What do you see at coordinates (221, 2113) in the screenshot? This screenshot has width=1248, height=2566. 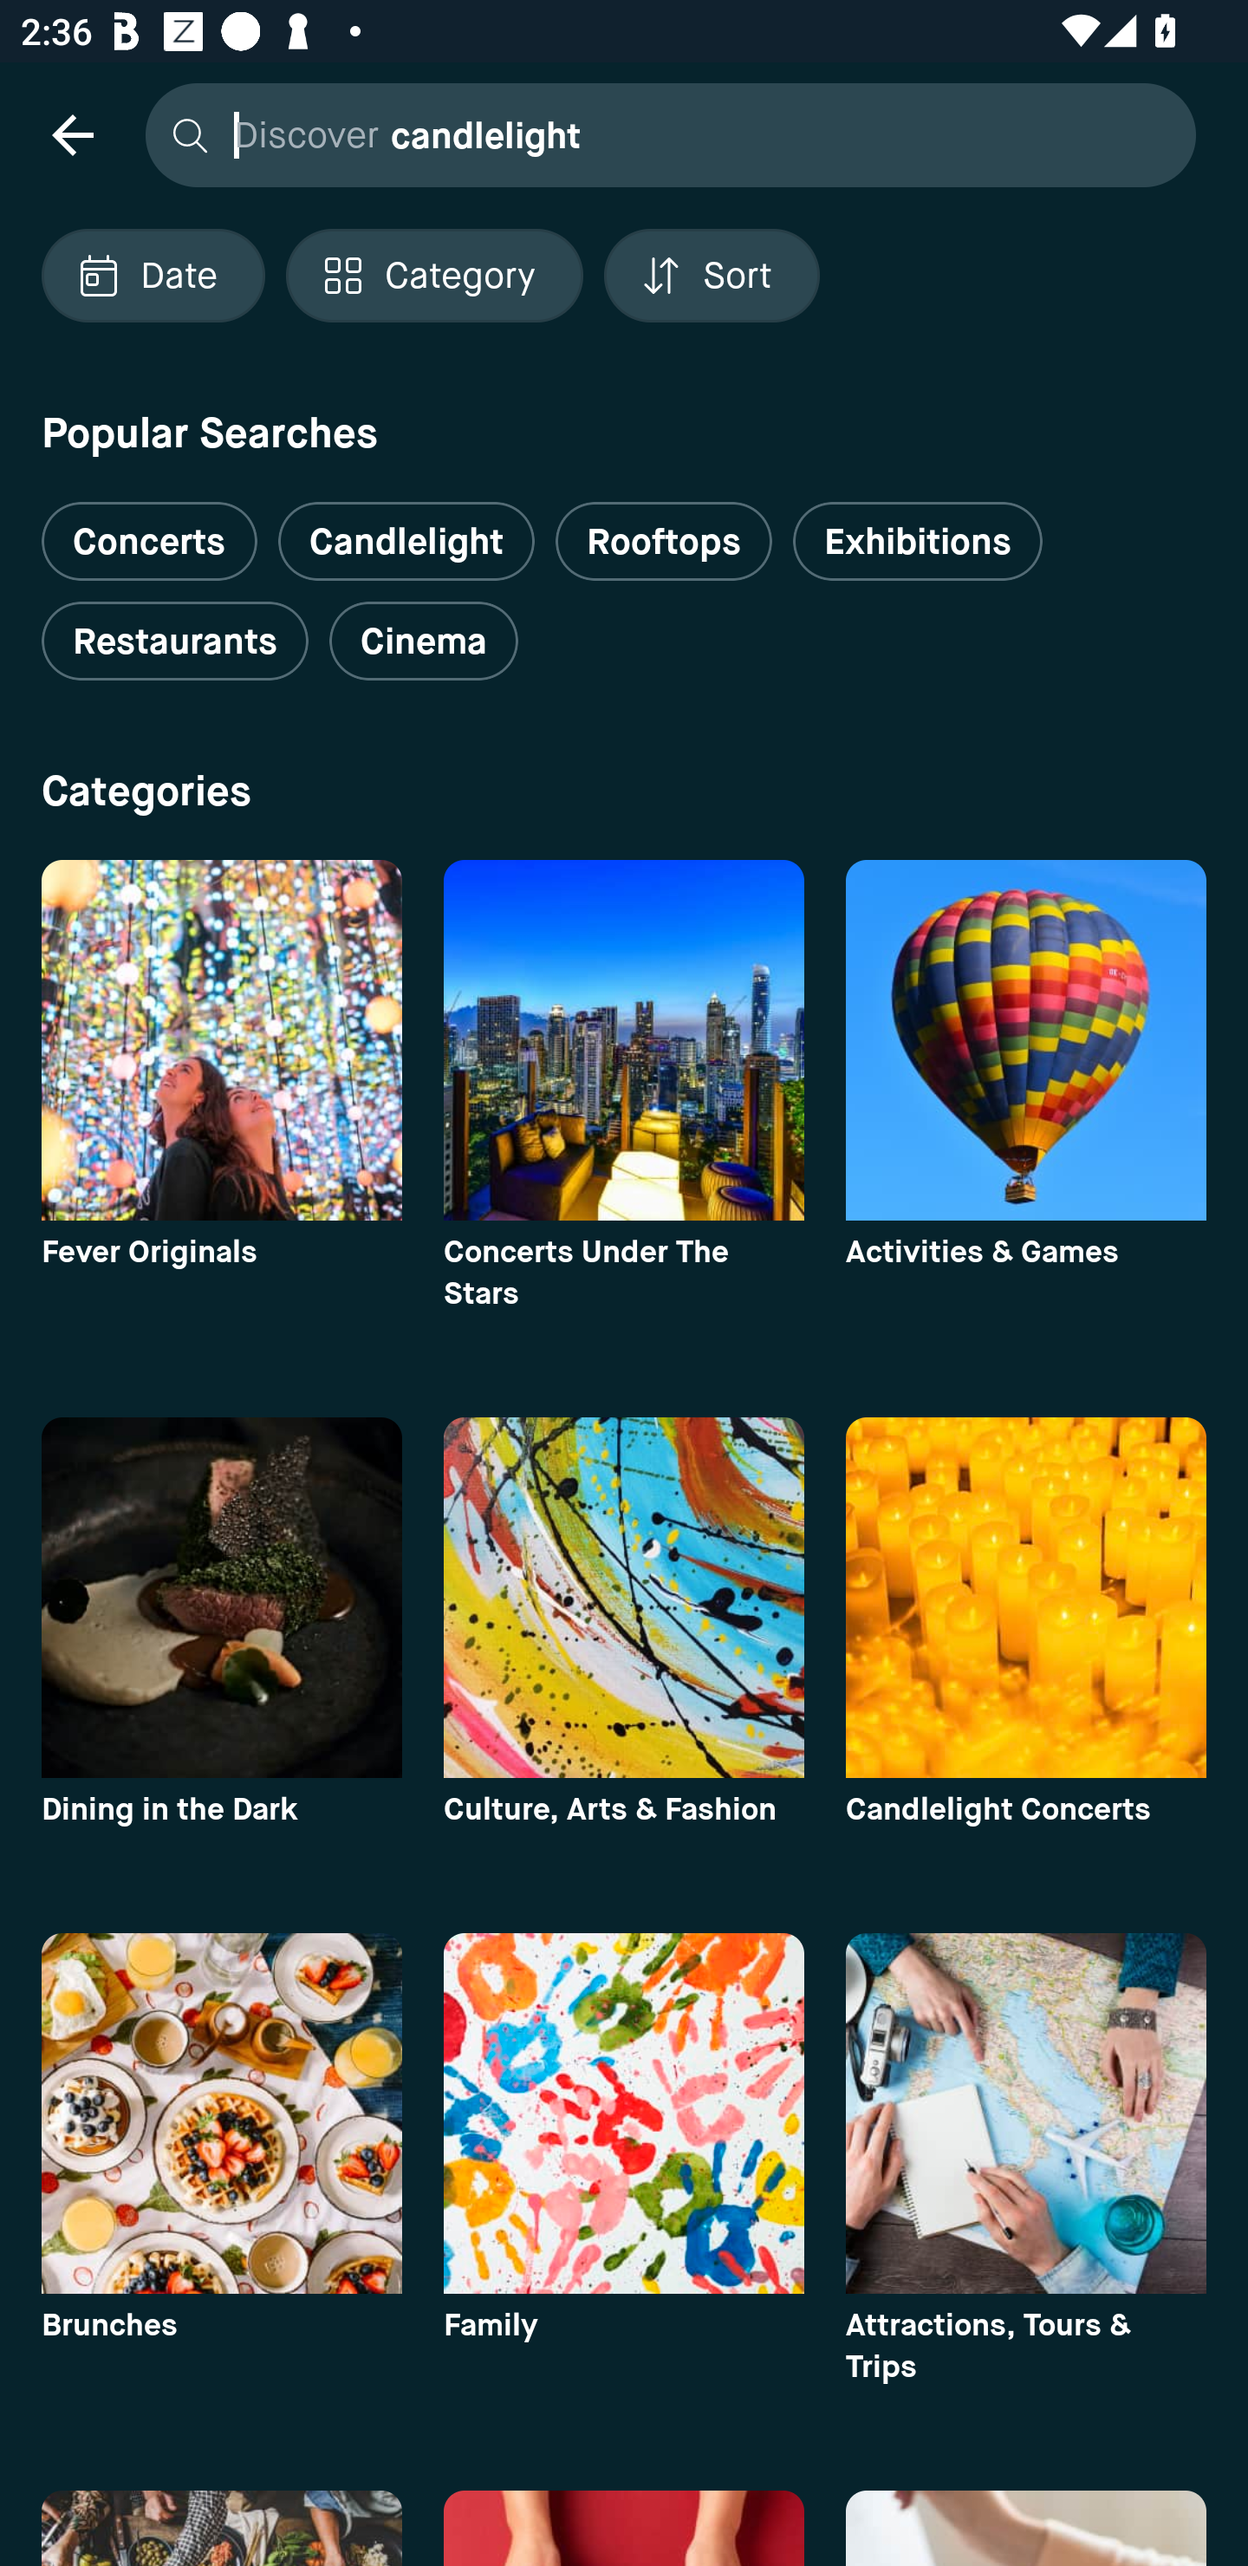 I see `category image` at bounding box center [221, 2113].